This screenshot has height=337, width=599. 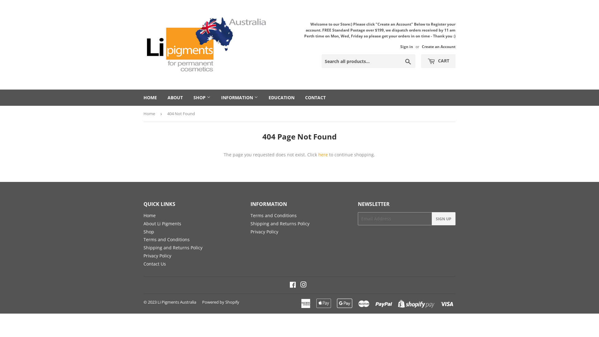 I want to click on Privacy Policy, so click(x=265, y=232).